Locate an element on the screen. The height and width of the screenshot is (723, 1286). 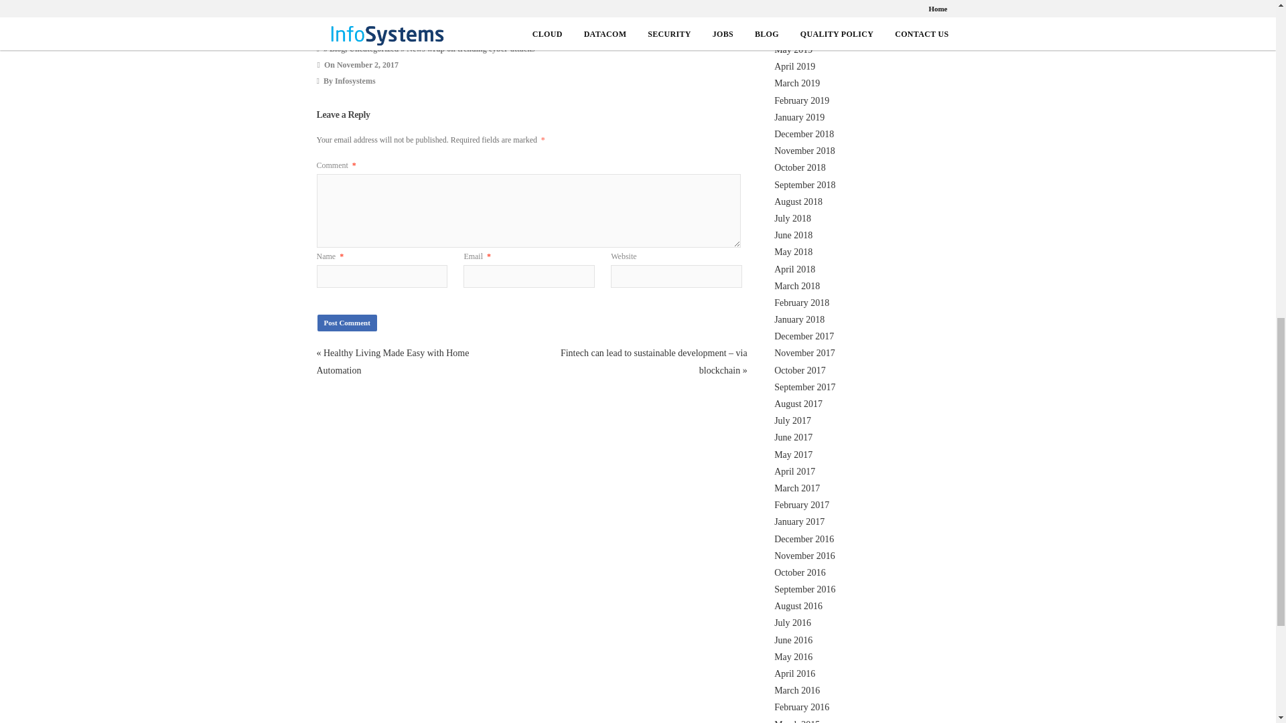
Infosystems is located at coordinates (355, 81).